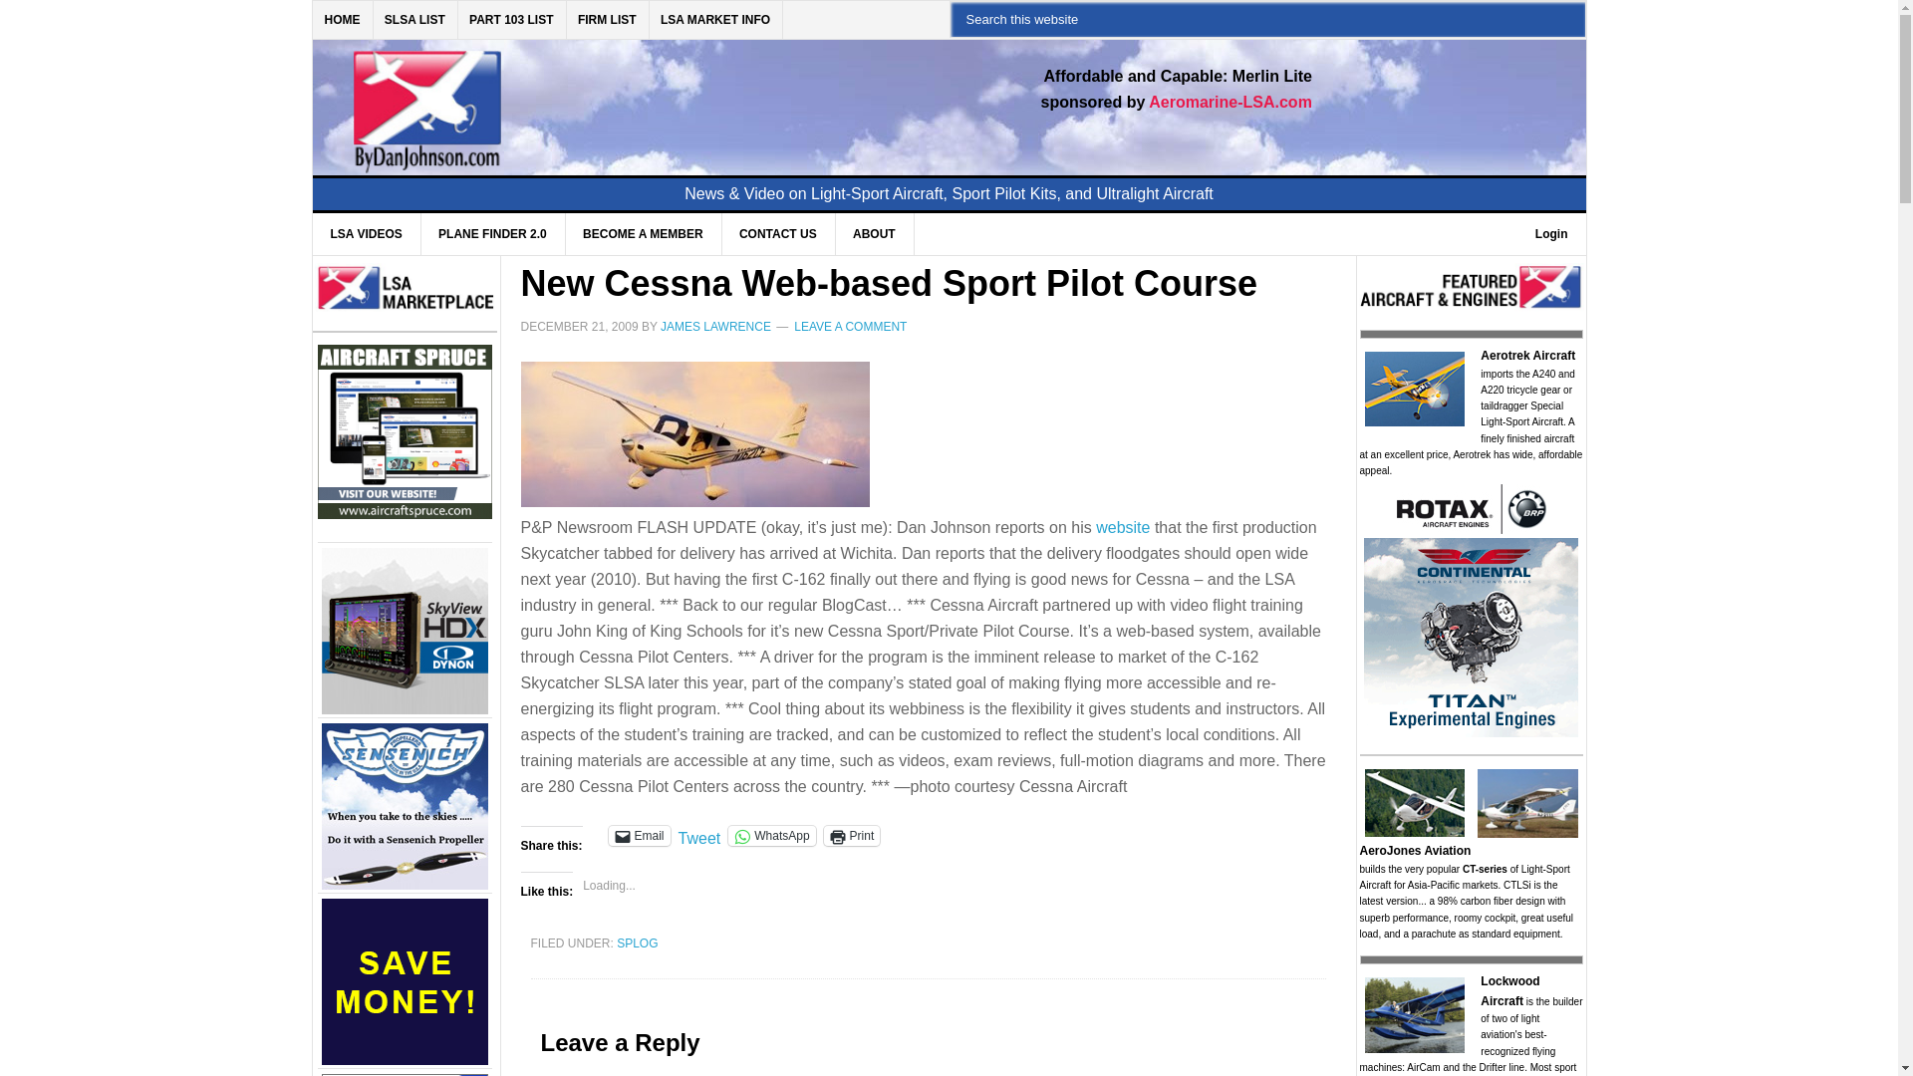 This screenshot has width=1913, height=1076. I want to click on Click to share on WhatsApp, so click(771, 835).